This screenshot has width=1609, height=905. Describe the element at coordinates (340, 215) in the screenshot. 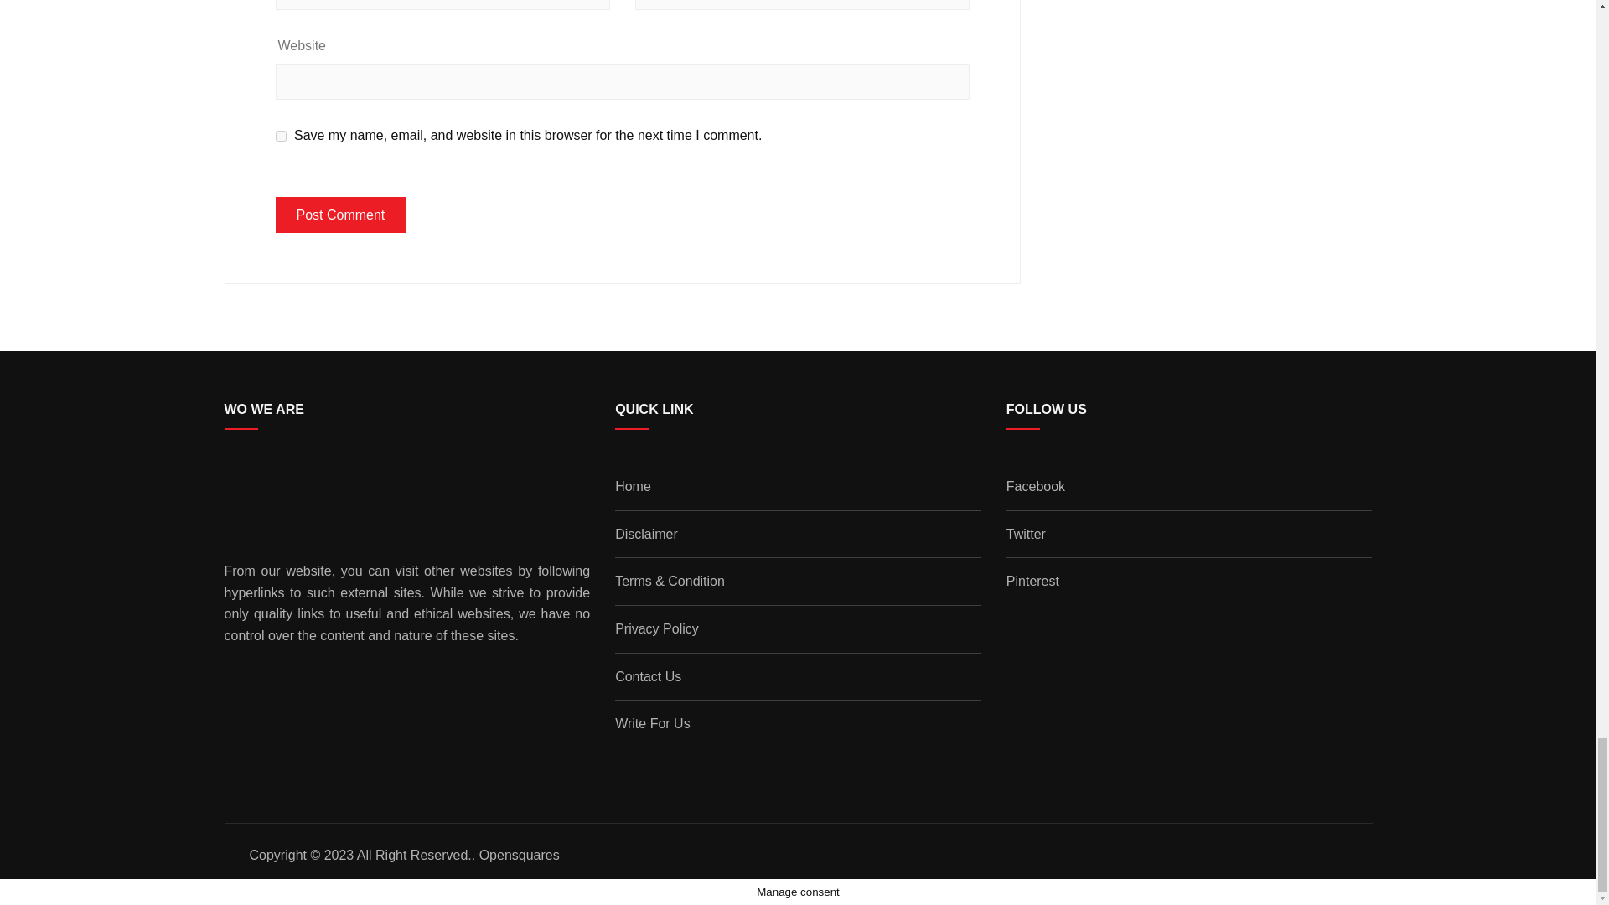

I see `Post Comment` at that location.